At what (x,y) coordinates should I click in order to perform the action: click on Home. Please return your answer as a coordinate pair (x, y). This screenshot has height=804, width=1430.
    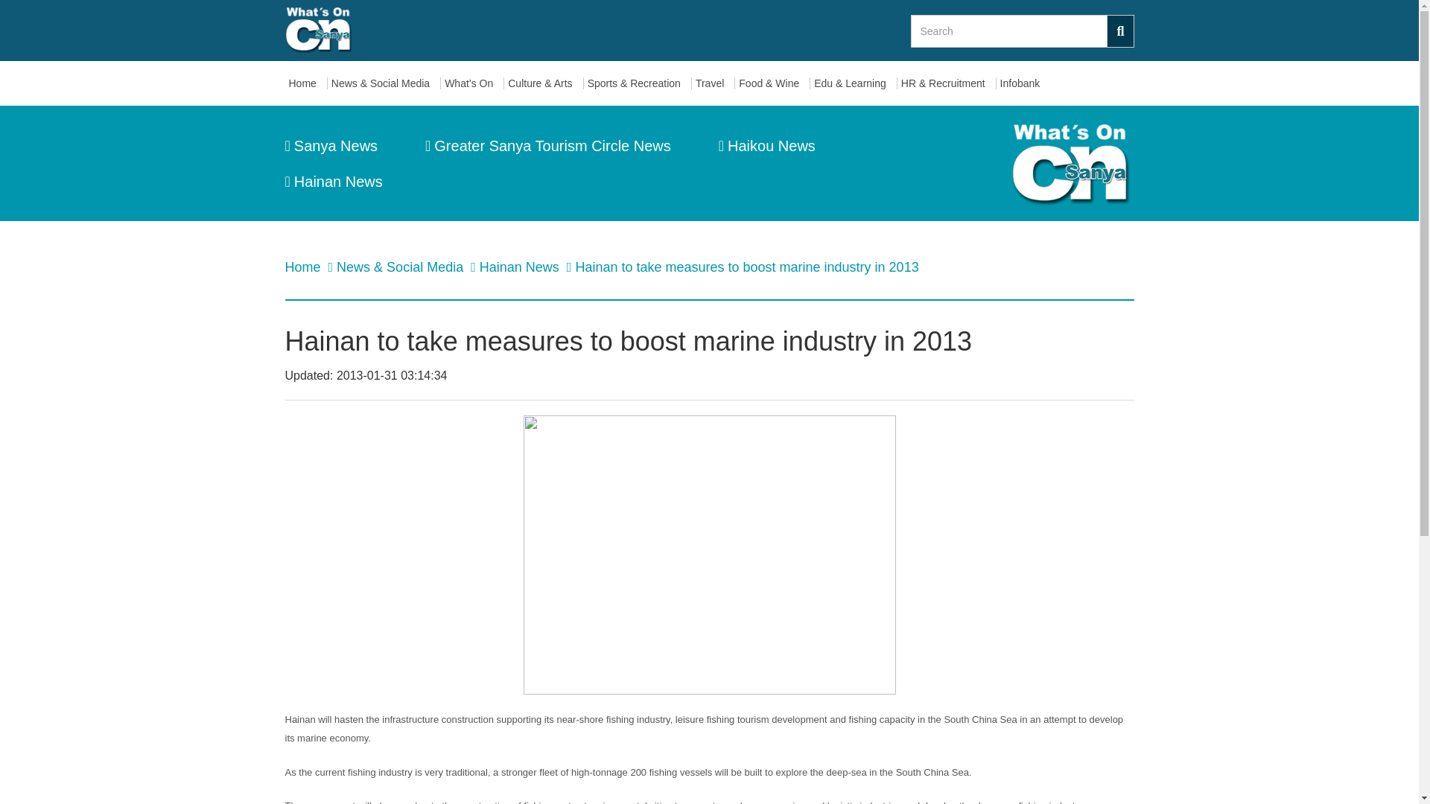
    Looking at the image, I should click on (305, 83).